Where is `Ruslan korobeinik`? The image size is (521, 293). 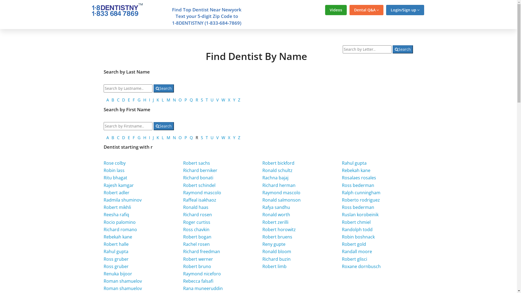
Ruslan korobeinik is located at coordinates (360, 215).